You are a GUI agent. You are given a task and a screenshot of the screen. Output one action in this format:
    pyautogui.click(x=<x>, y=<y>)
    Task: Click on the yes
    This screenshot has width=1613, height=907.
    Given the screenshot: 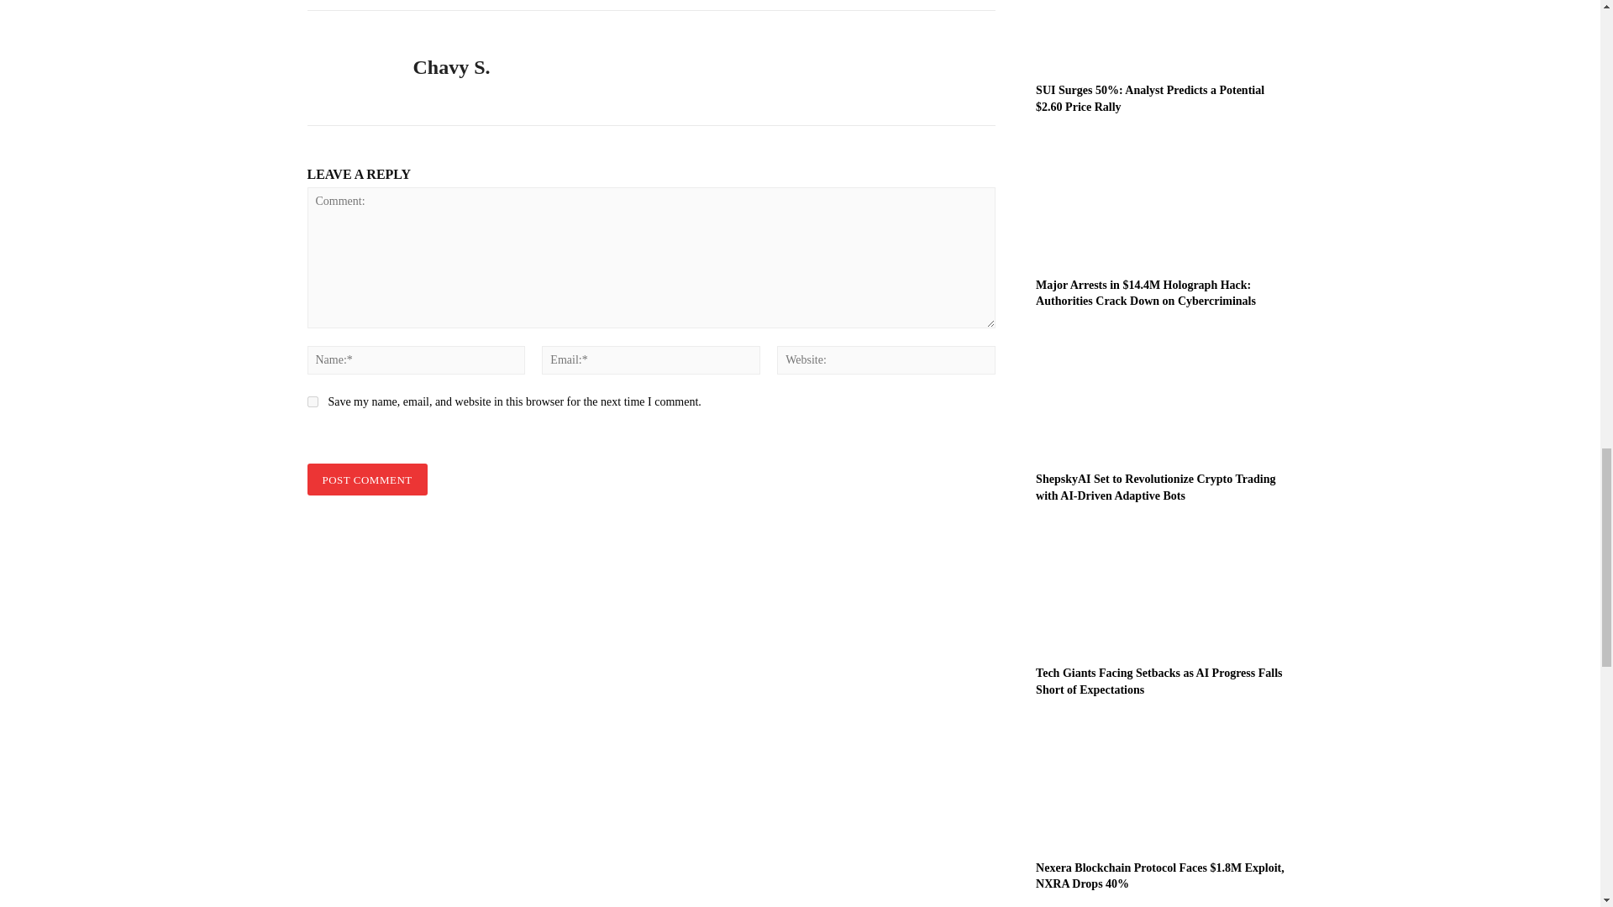 What is the action you would take?
    pyautogui.click(x=313, y=401)
    